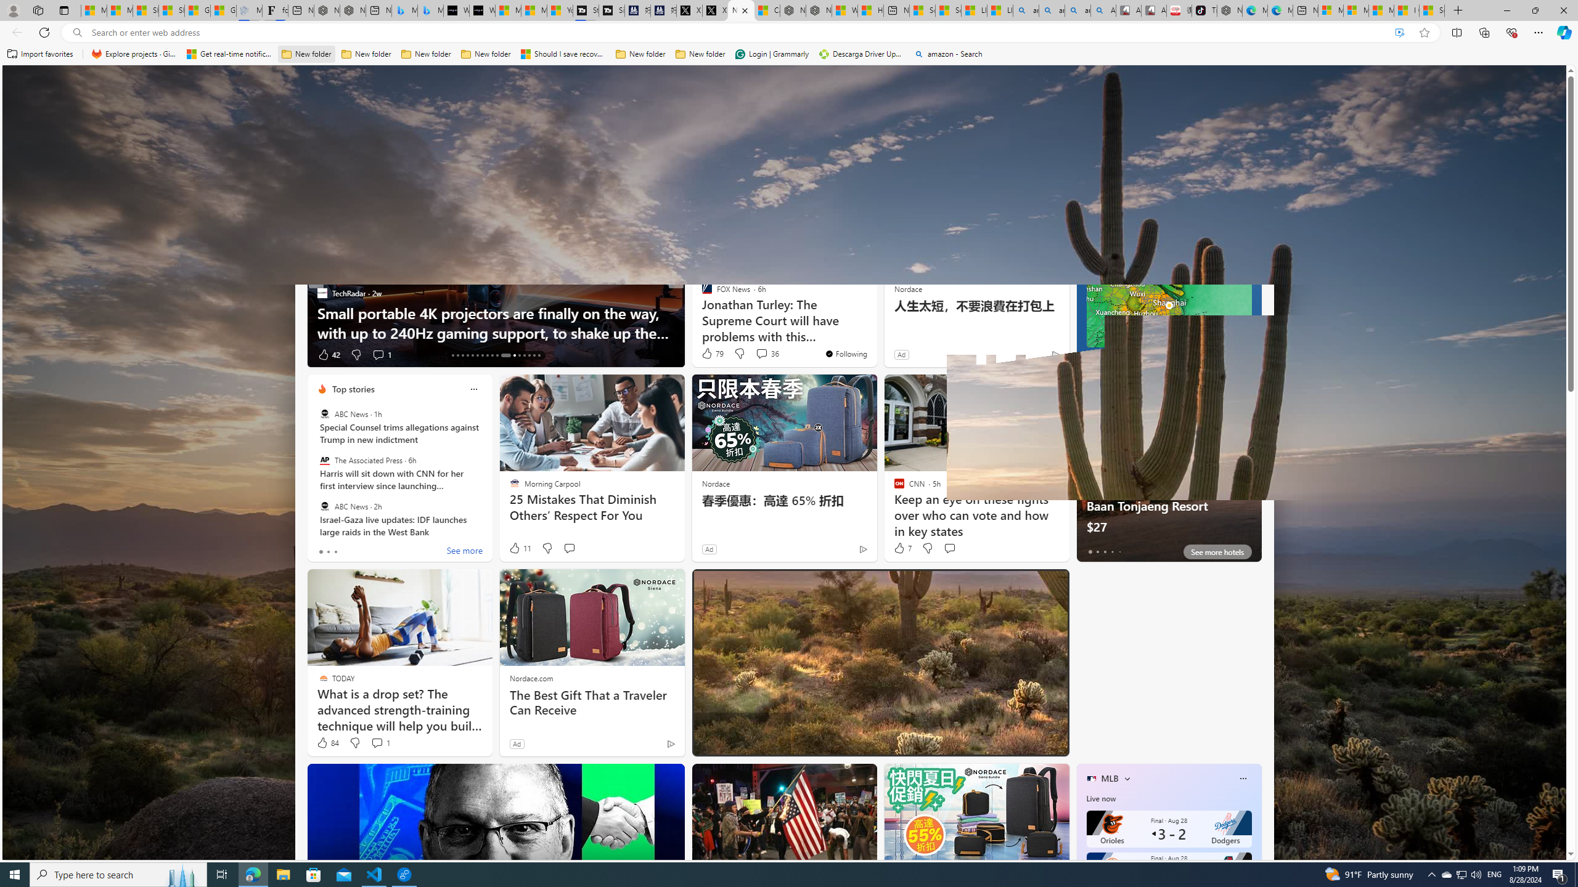 Image resolution: width=1578 pixels, height=887 pixels. What do you see at coordinates (482, 10) in the screenshot?
I see `What's the best AI voice generator? - voice.ai` at bounding box center [482, 10].